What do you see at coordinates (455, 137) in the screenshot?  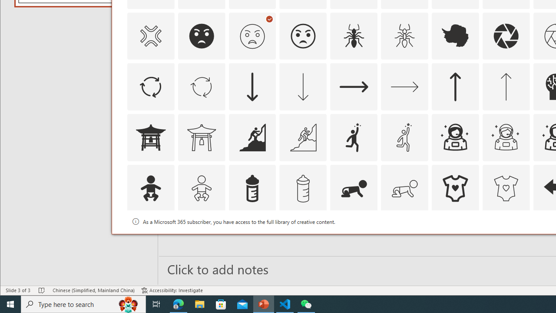 I see `AutomationID: Icons_AstronautFemale` at bounding box center [455, 137].